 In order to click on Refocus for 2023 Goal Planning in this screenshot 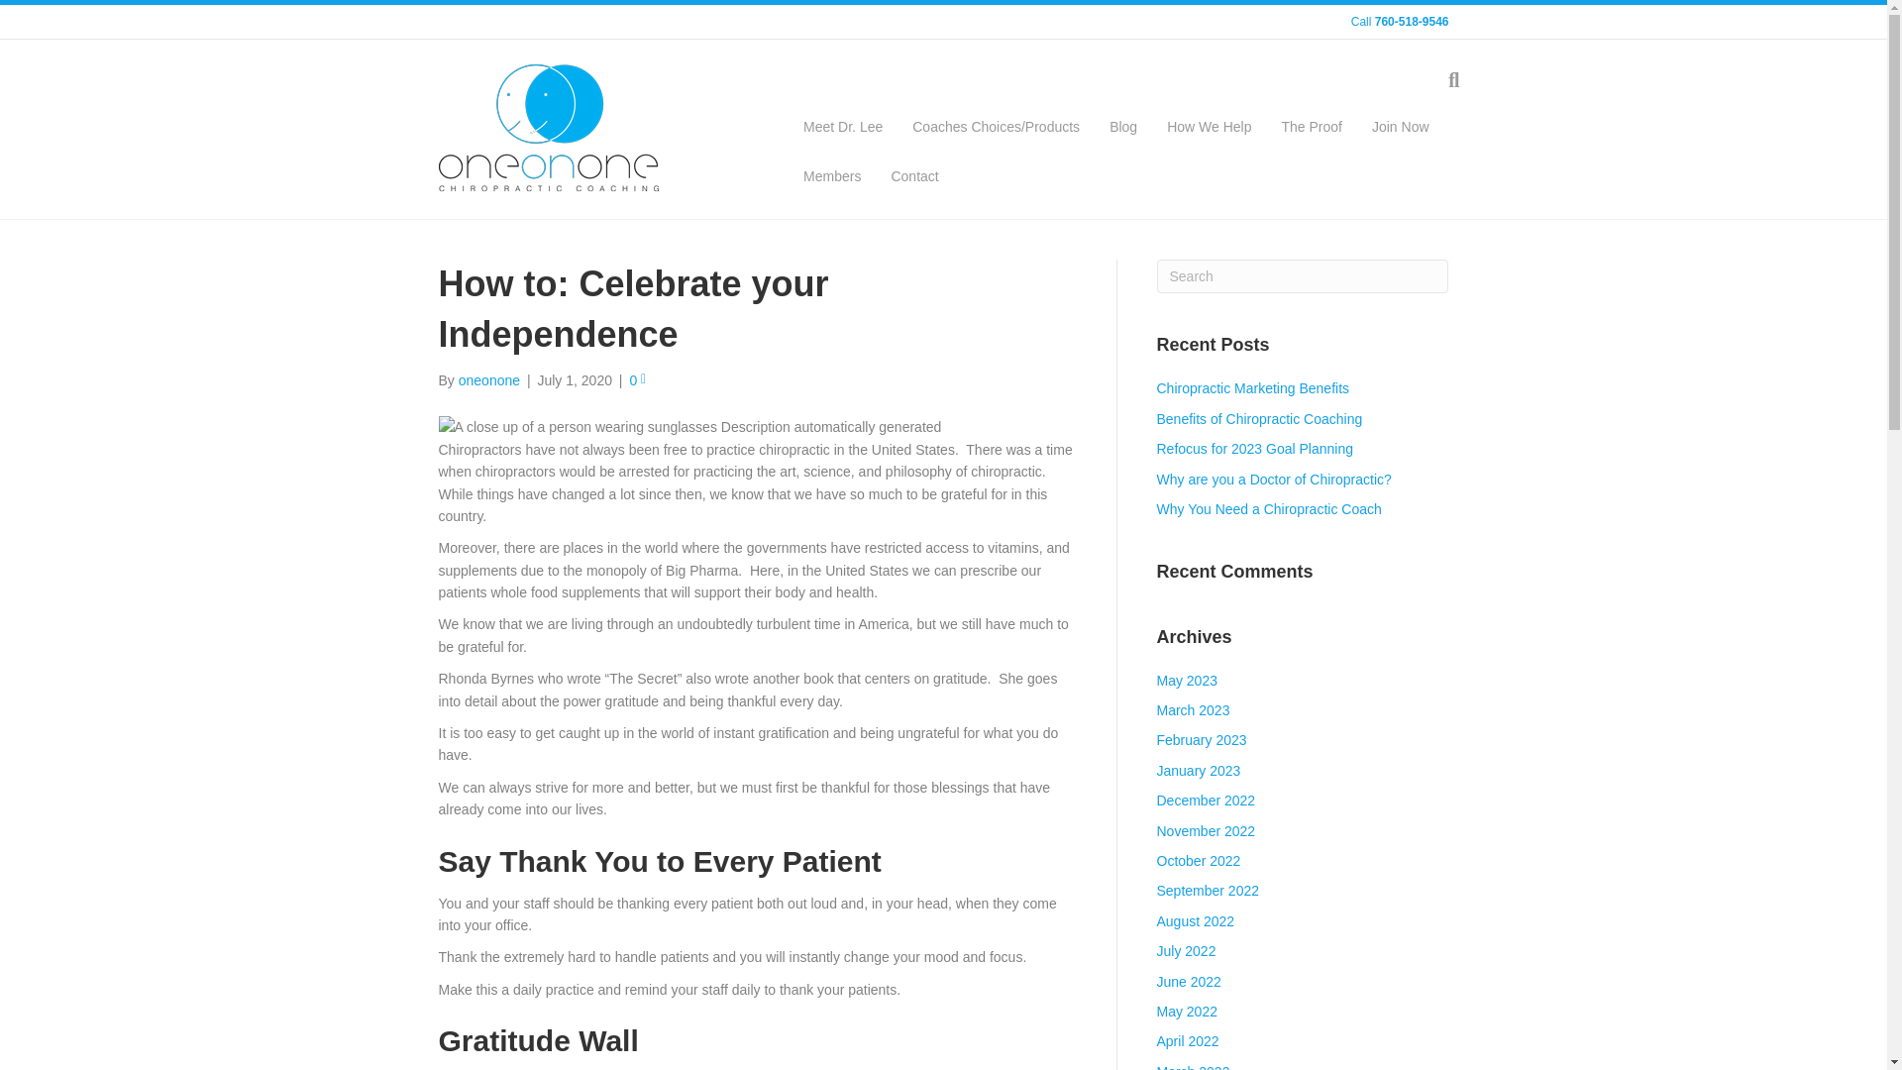, I will do `click(1254, 448)`.